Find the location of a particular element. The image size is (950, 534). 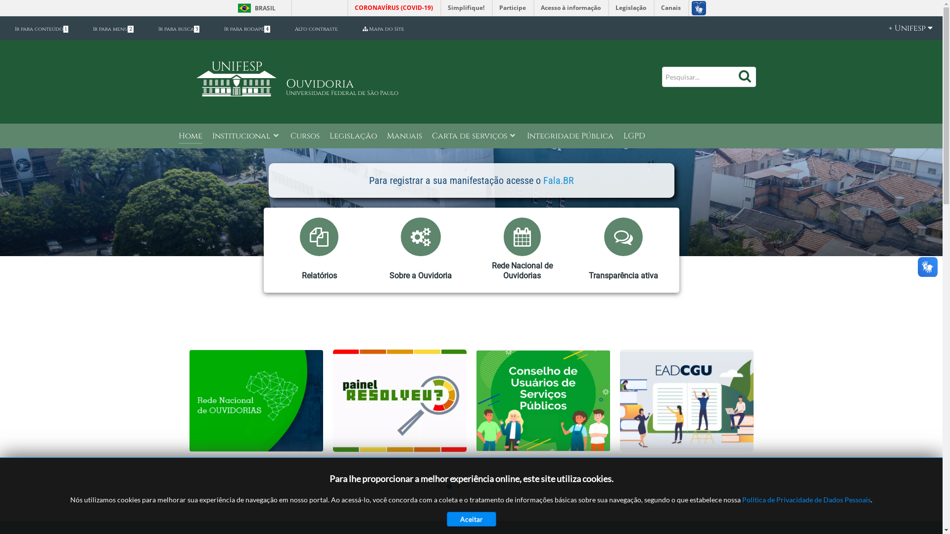

Cursos is located at coordinates (305, 136).